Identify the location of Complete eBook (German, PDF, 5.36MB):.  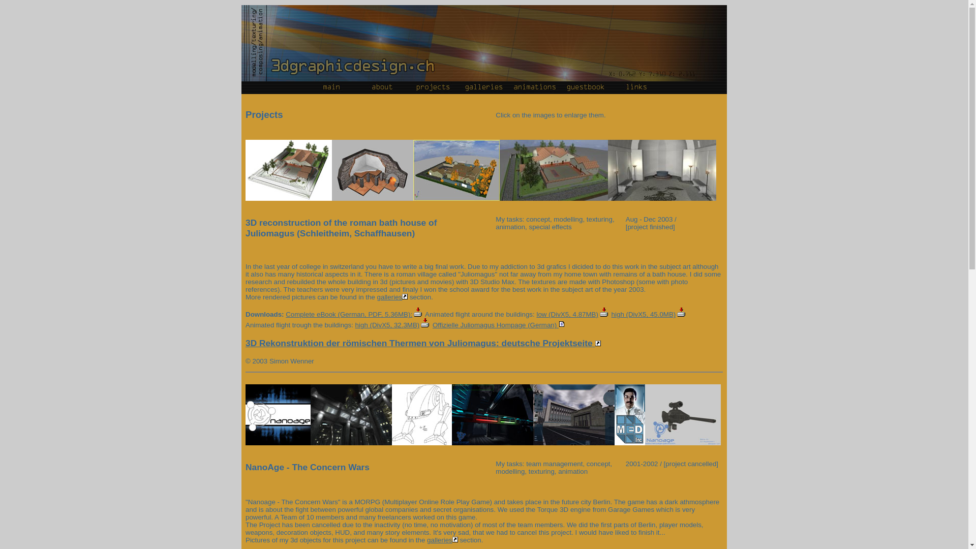
(355, 314).